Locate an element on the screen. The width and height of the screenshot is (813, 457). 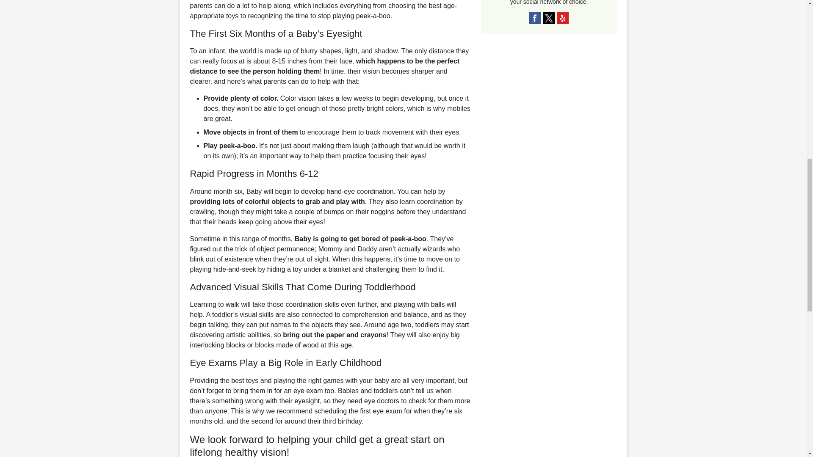
Go to our Yelp Page is located at coordinates (562, 18).